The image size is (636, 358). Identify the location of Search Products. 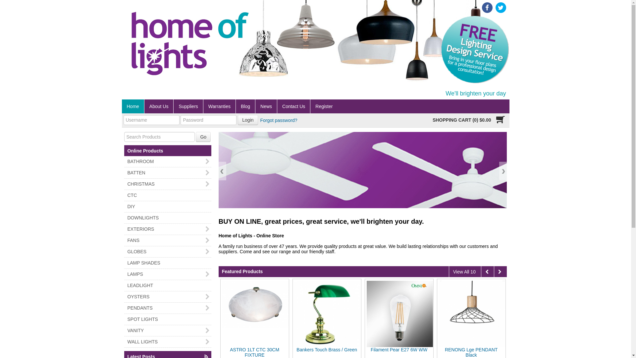
(203, 137).